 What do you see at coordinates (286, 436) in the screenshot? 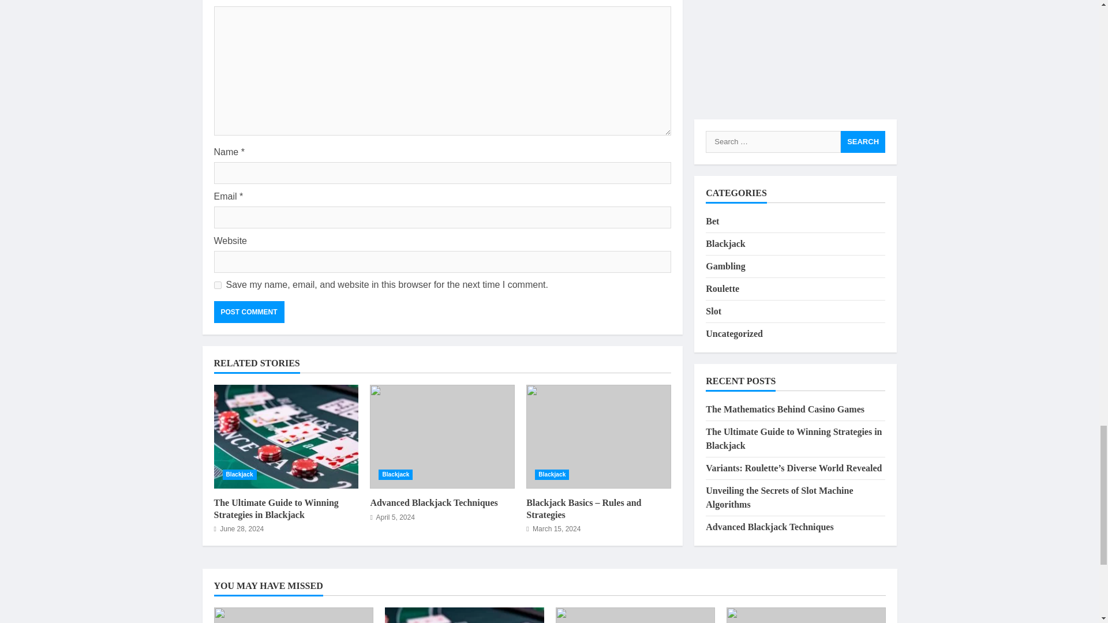
I see `The Ultimate Guide to Winning Strategies in Blackjack` at bounding box center [286, 436].